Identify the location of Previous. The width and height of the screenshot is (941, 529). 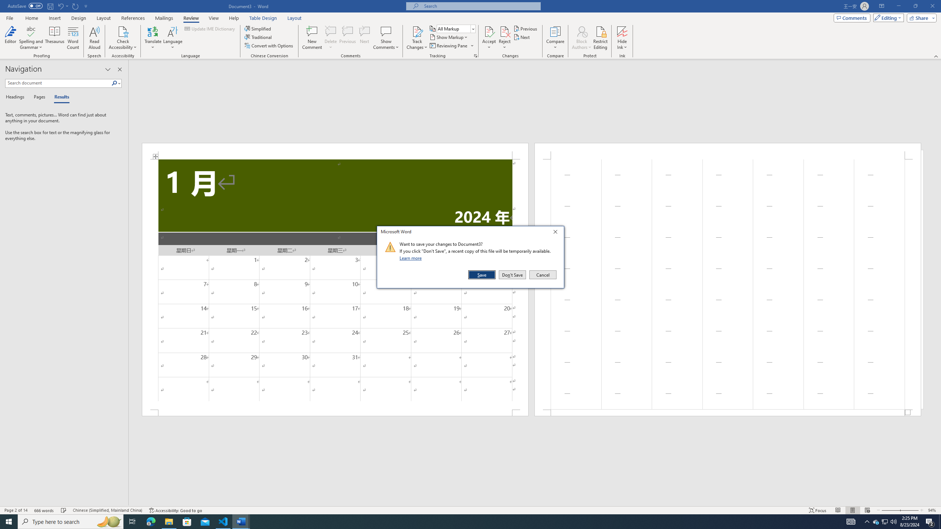
(526, 29).